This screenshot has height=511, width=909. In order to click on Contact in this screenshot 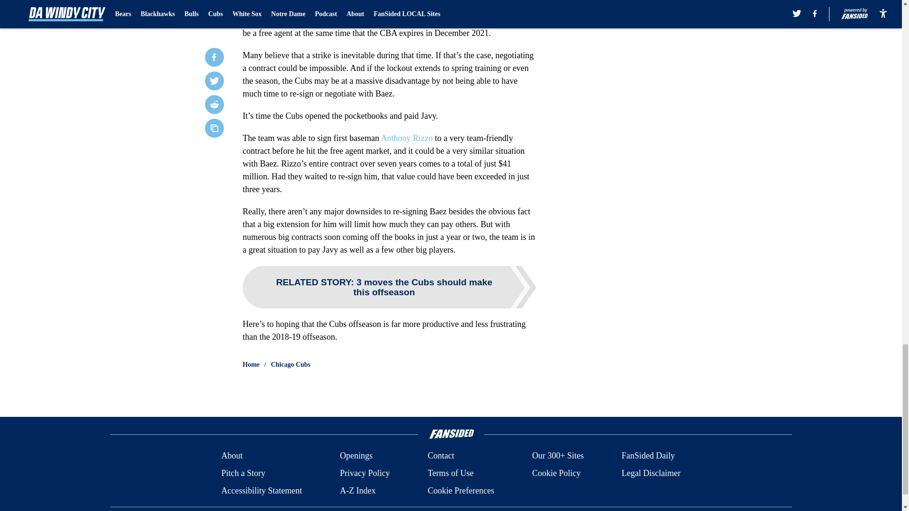, I will do `click(440, 456)`.